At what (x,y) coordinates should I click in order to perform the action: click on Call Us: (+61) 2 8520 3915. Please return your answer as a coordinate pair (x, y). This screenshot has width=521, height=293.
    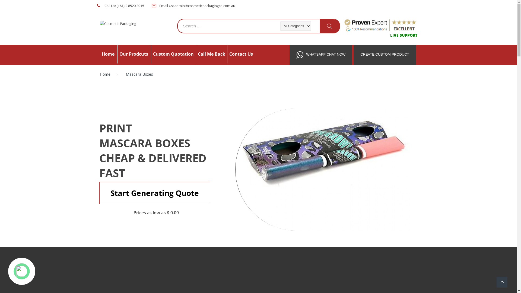
    Looking at the image, I should click on (124, 6).